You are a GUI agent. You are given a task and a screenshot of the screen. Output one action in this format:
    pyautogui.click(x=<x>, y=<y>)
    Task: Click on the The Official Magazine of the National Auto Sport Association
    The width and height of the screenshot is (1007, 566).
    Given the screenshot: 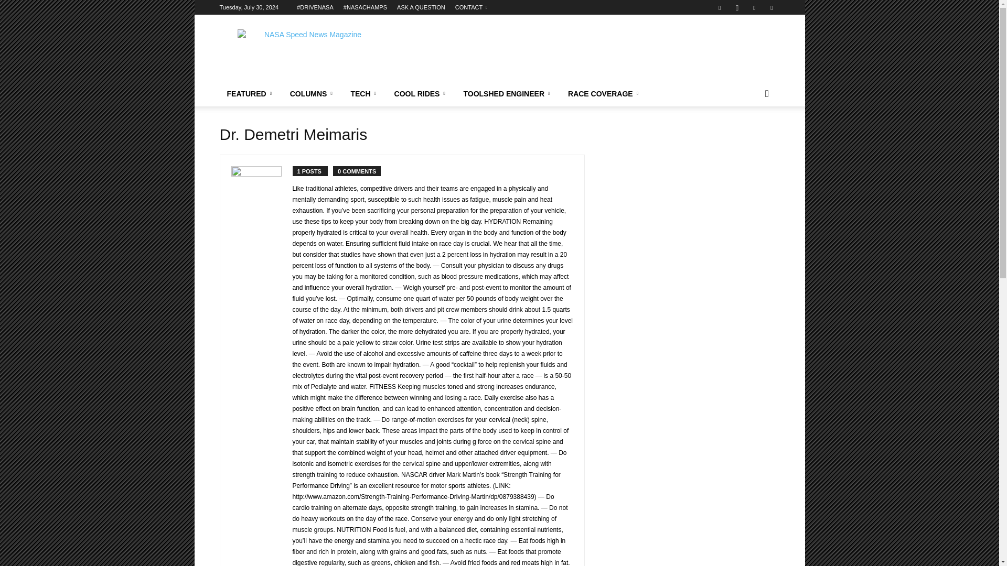 What is the action you would take?
    pyautogui.click(x=308, y=52)
    